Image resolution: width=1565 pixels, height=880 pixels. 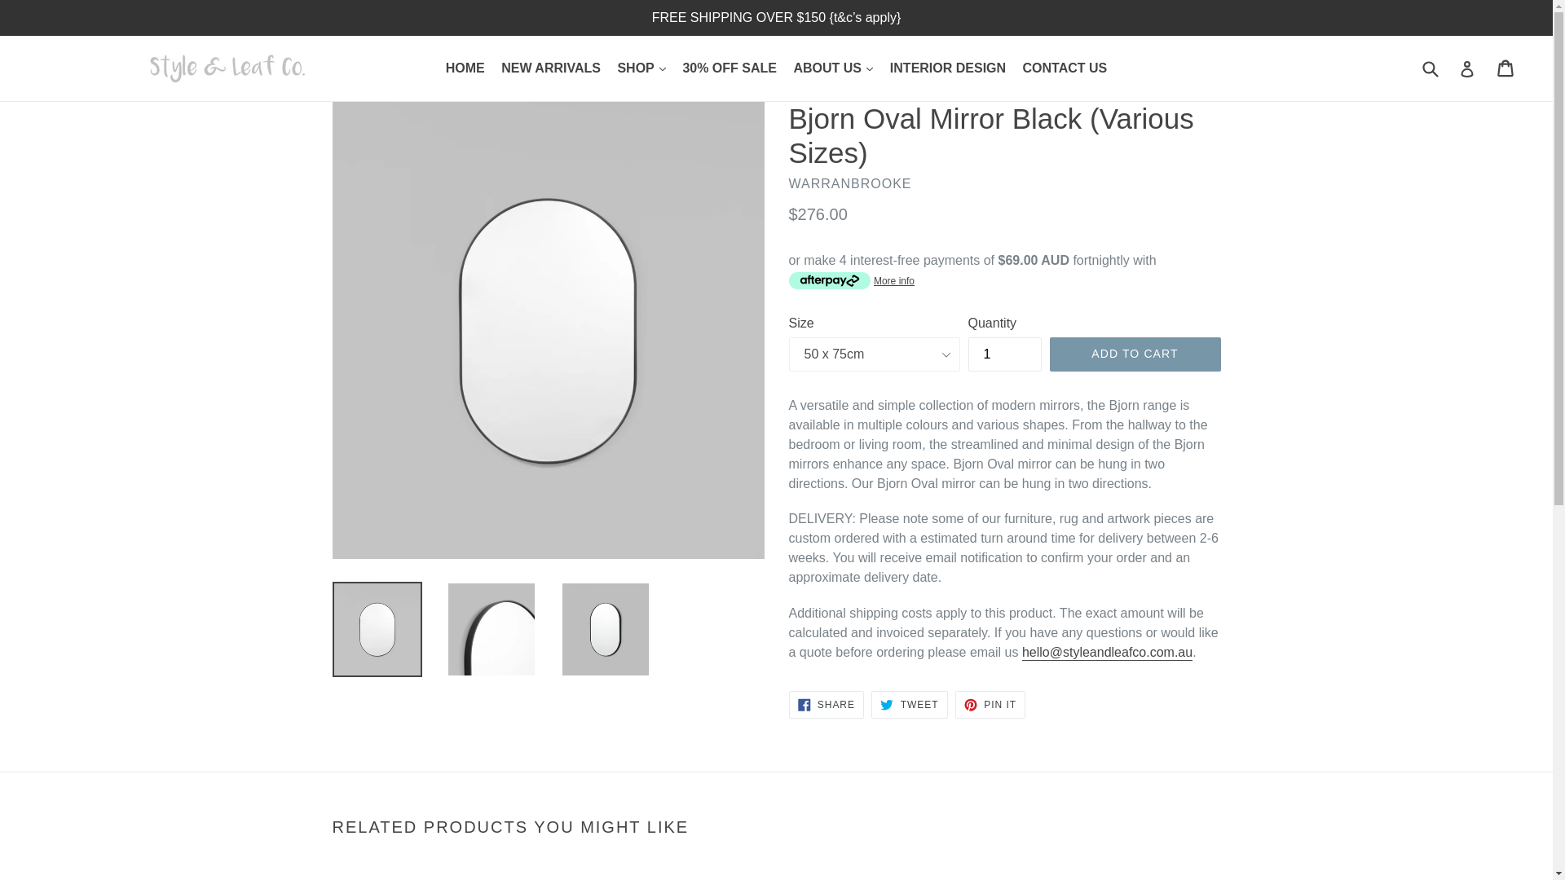 What do you see at coordinates (826, 704) in the screenshot?
I see `Share on Facebook` at bounding box center [826, 704].